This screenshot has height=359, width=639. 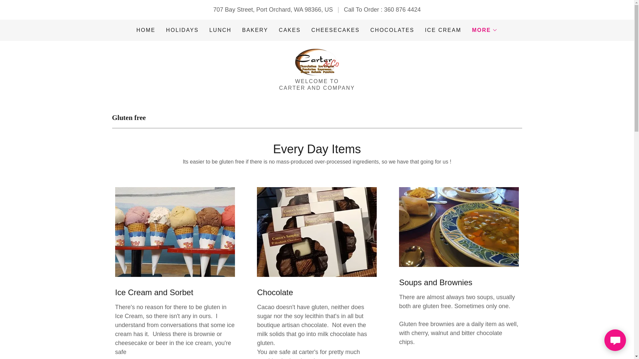 I want to click on CAKES, so click(x=290, y=30).